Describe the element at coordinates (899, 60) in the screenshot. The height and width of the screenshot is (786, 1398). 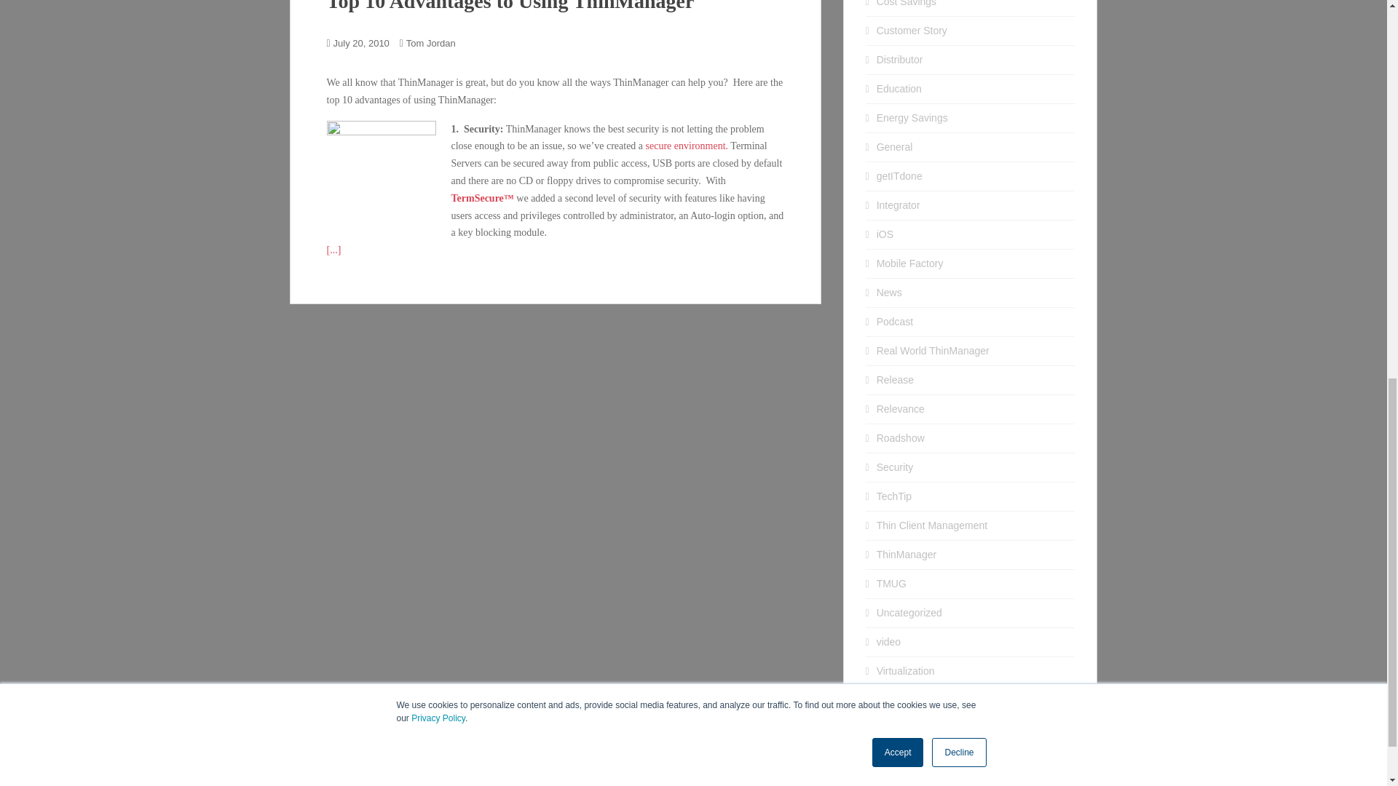
I see `Distributor` at that location.